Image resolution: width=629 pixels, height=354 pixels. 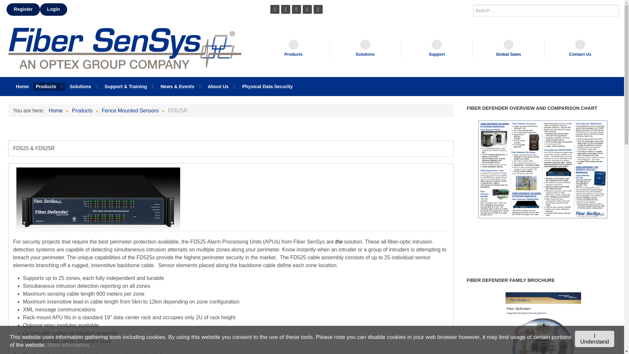 What do you see at coordinates (437, 49) in the screenshot?
I see `Support` at bounding box center [437, 49].